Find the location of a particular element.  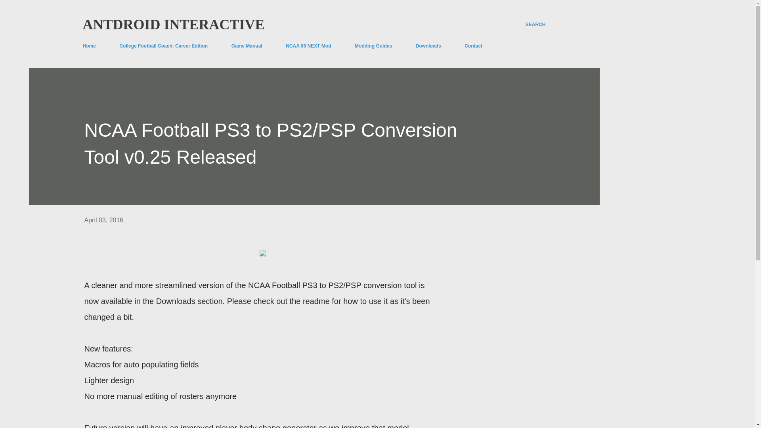

NCAA 06 NEXT Mod is located at coordinates (308, 46).